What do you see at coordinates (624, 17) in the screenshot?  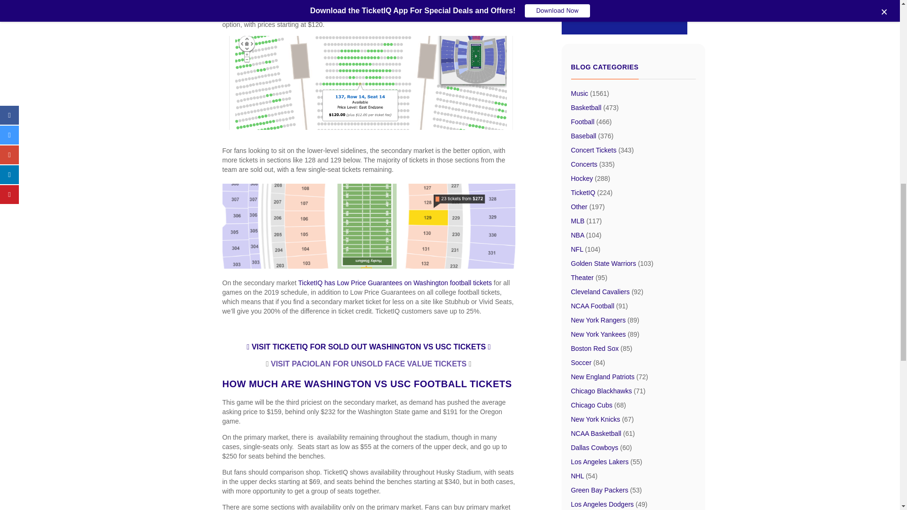 I see `Blog Banner copy-3` at bounding box center [624, 17].